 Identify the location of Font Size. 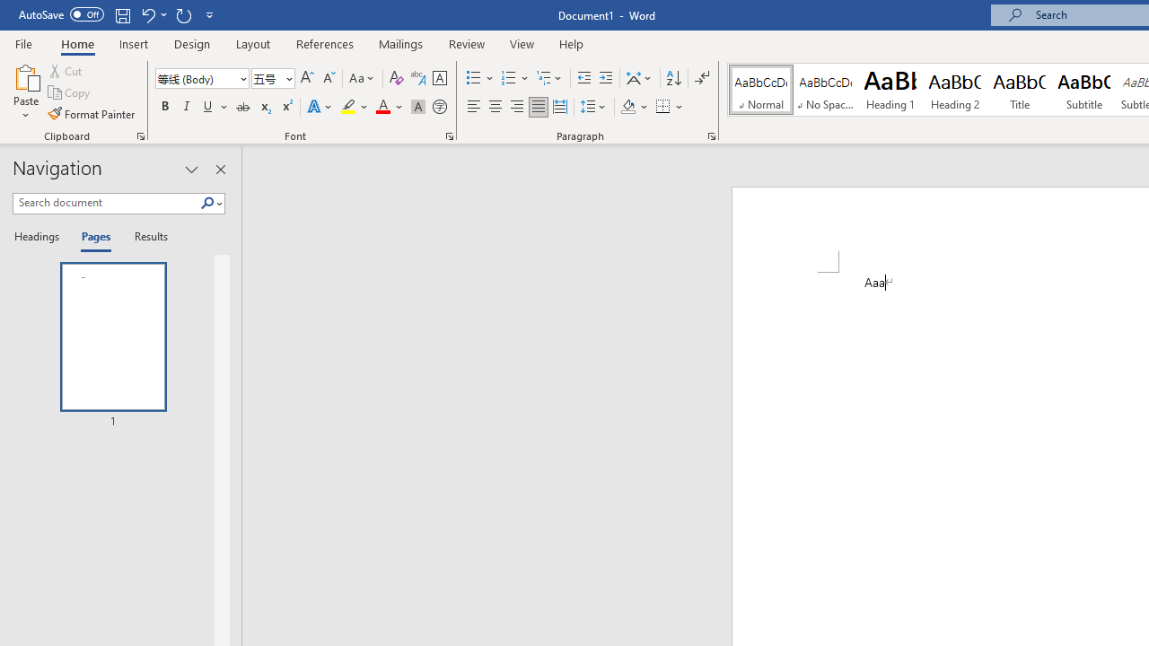
(273, 79).